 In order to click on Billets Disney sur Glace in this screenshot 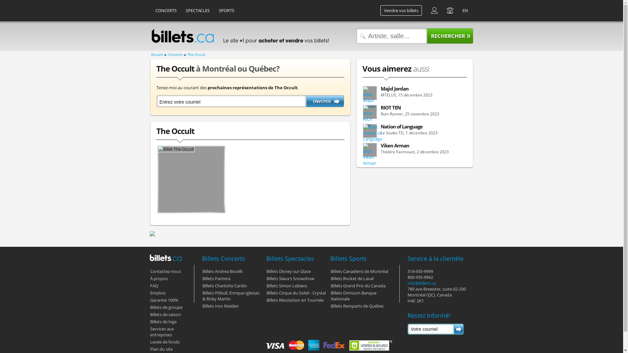, I will do `click(288, 271)`.